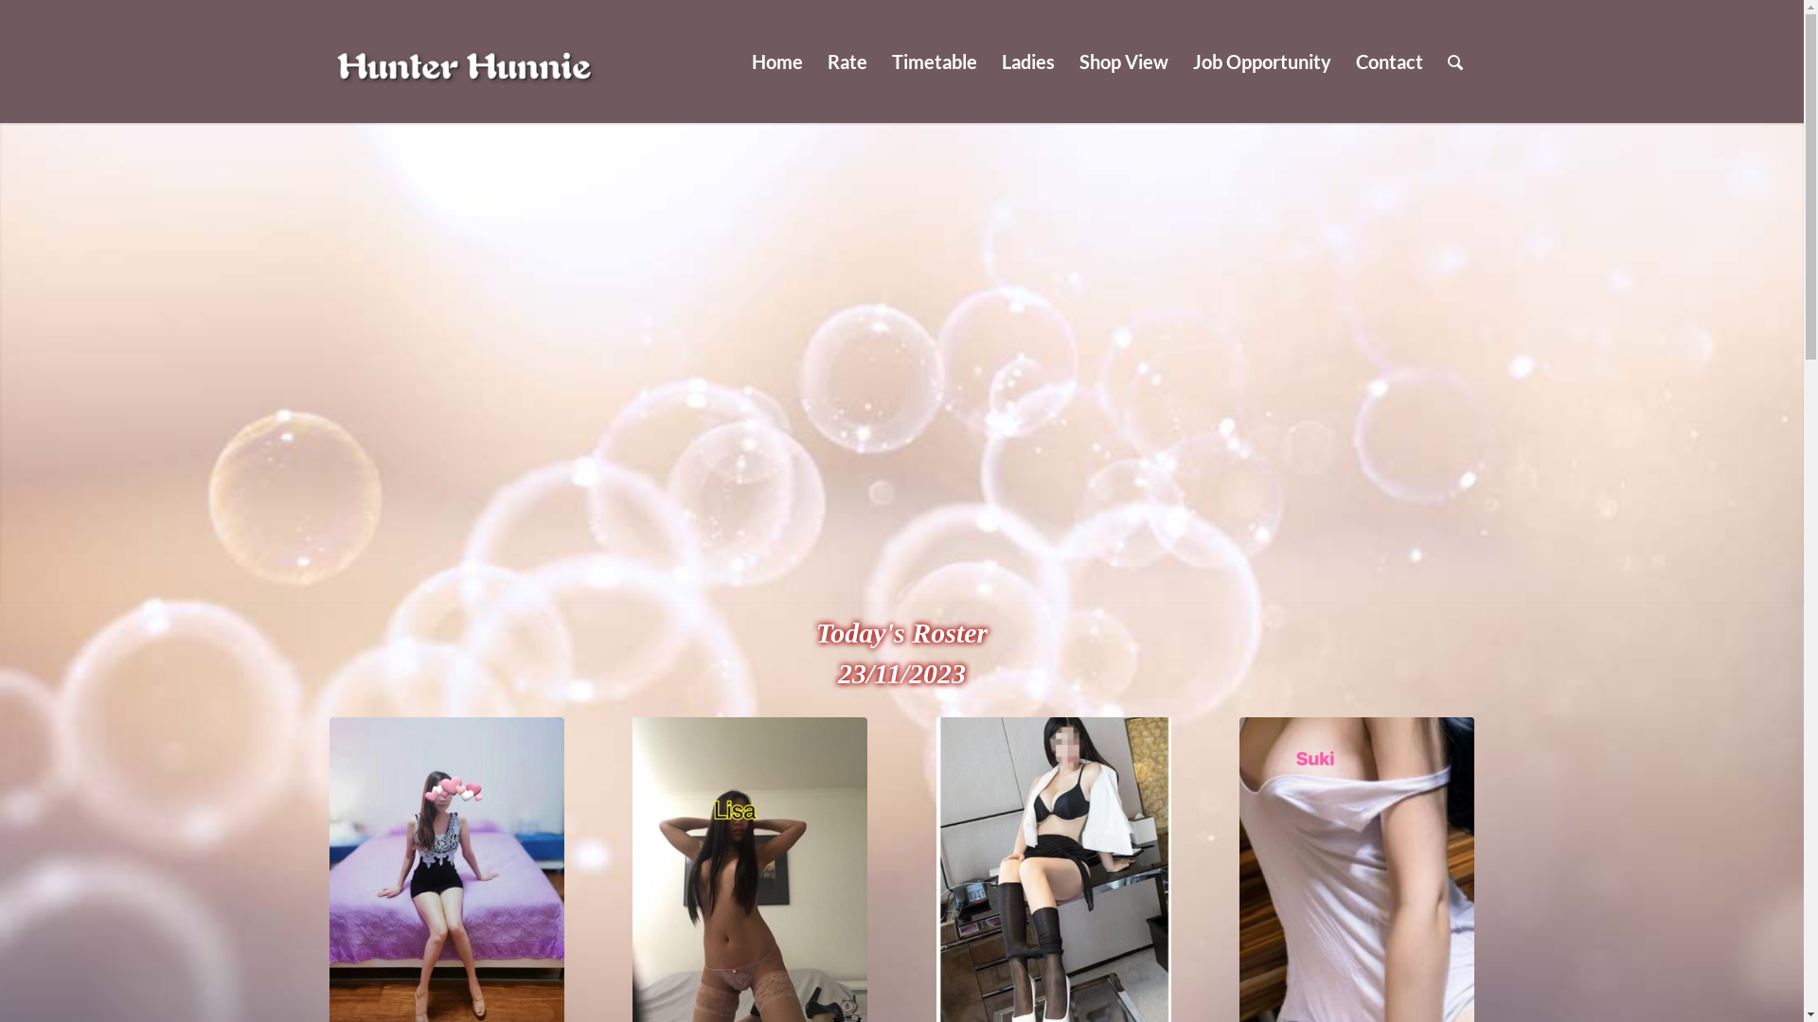  What do you see at coordinates (1027, 62) in the screenshot?
I see `Ladies` at bounding box center [1027, 62].